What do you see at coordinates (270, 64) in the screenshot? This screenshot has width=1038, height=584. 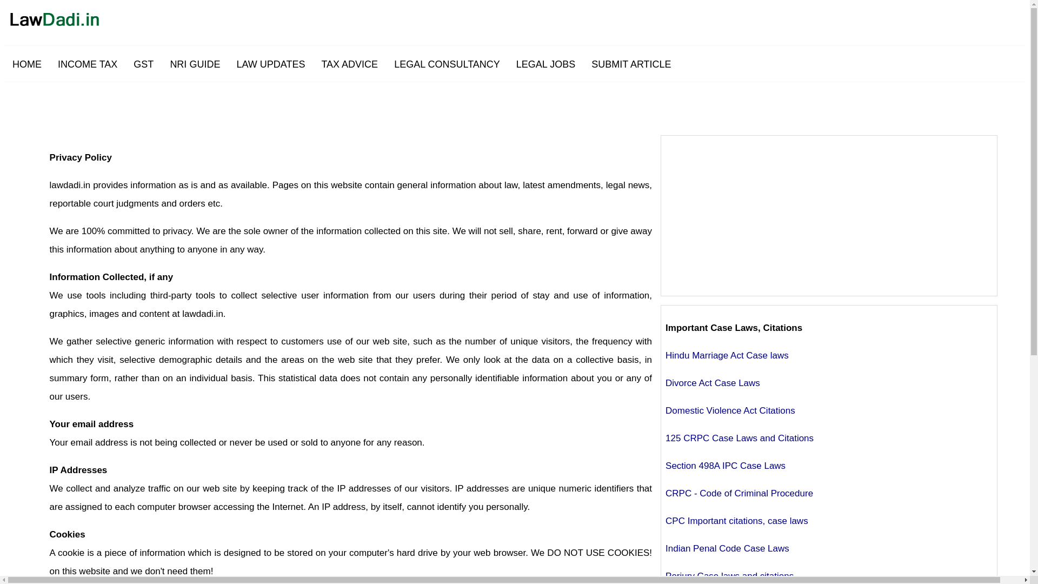 I see `LAW UPDATES` at bounding box center [270, 64].